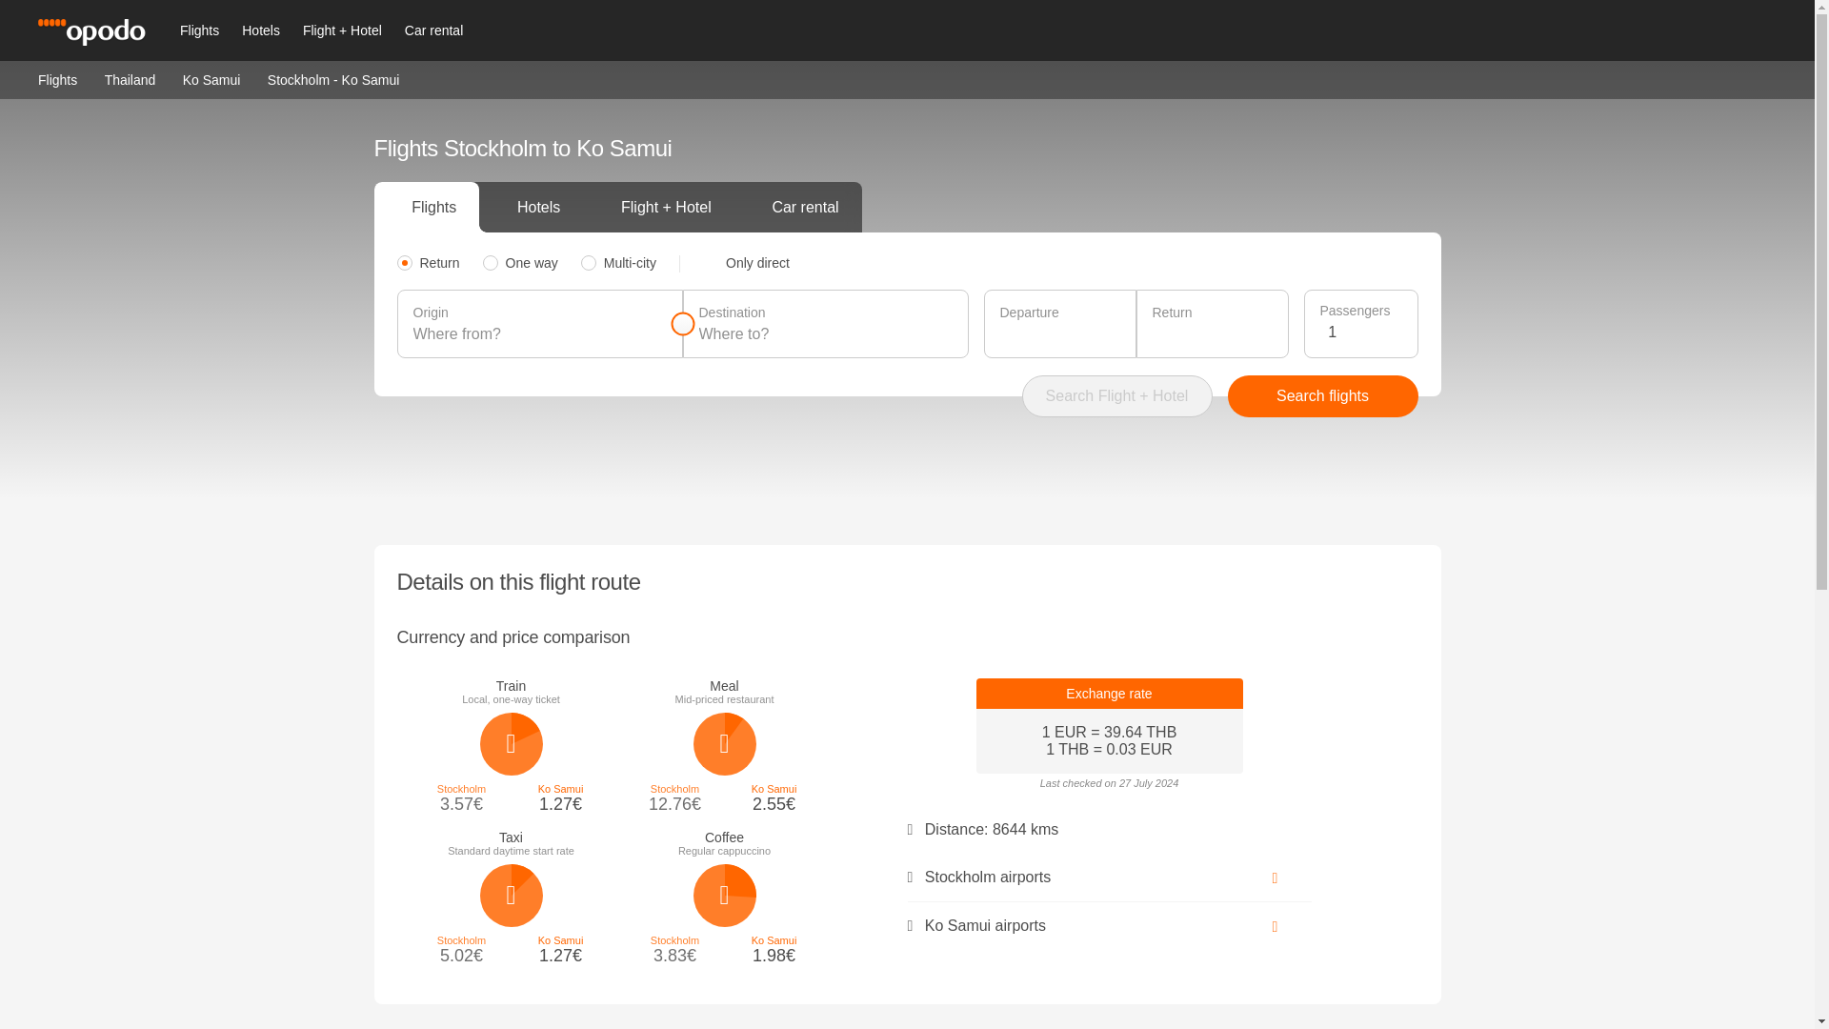 The width and height of the screenshot is (1829, 1029). What do you see at coordinates (130, 78) in the screenshot?
I see `Thailand` at bounding box center [130, 78].